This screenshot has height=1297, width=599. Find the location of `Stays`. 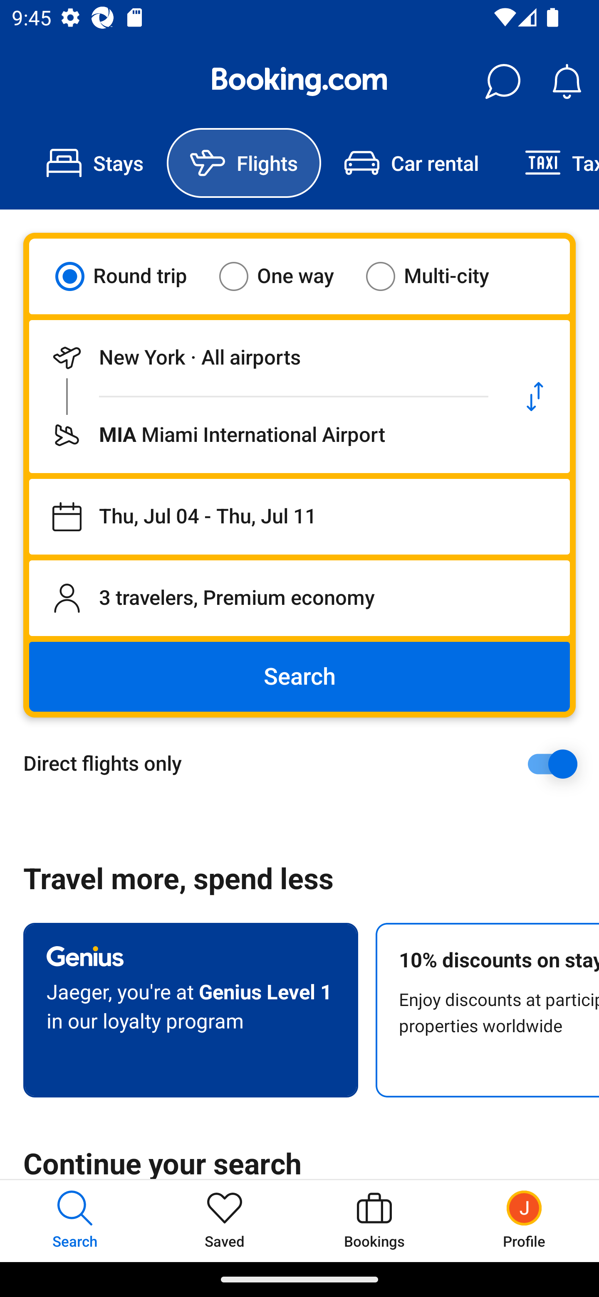

Stays is located at coordinates (95, 163).